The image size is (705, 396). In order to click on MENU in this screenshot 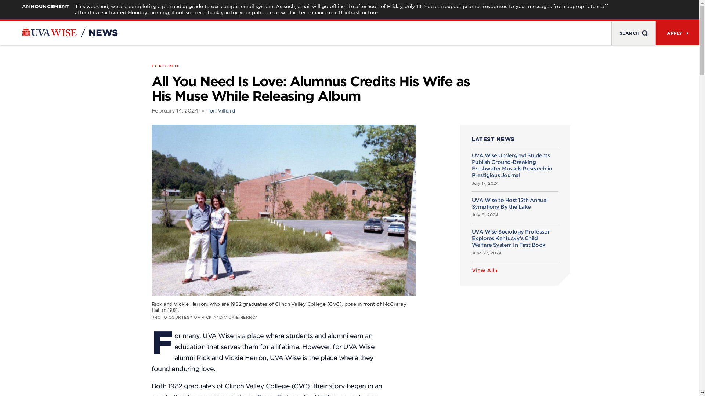, I will do `click(633, 33)`.